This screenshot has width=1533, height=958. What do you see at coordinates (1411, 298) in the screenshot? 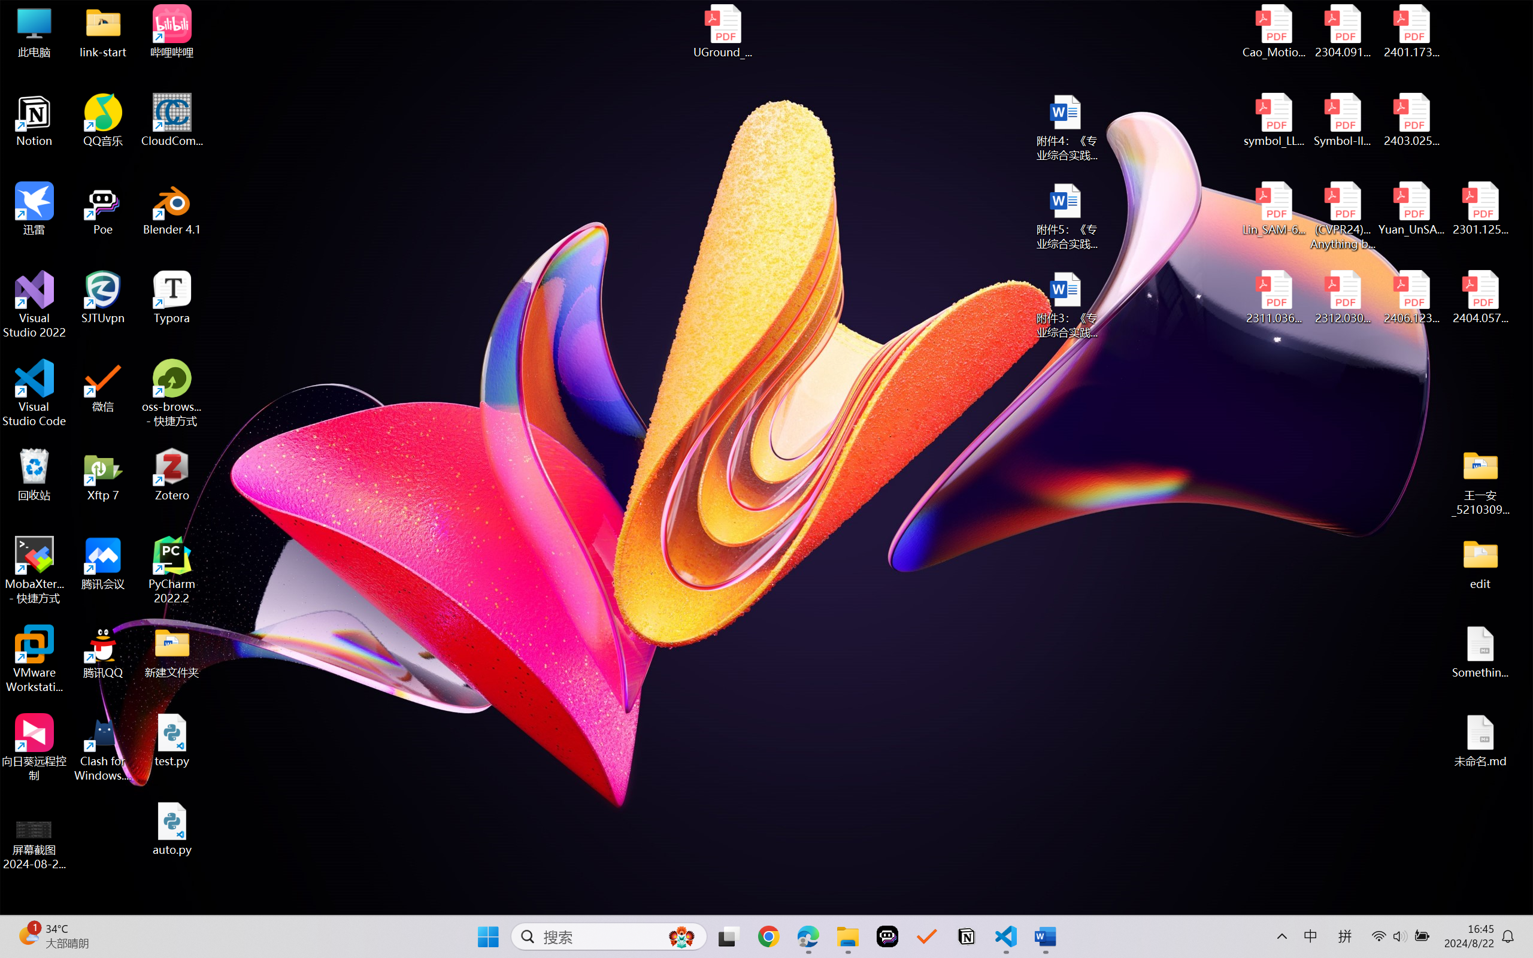
I see `2406.12373v2.pdf` at bounding box center [1411, 298].